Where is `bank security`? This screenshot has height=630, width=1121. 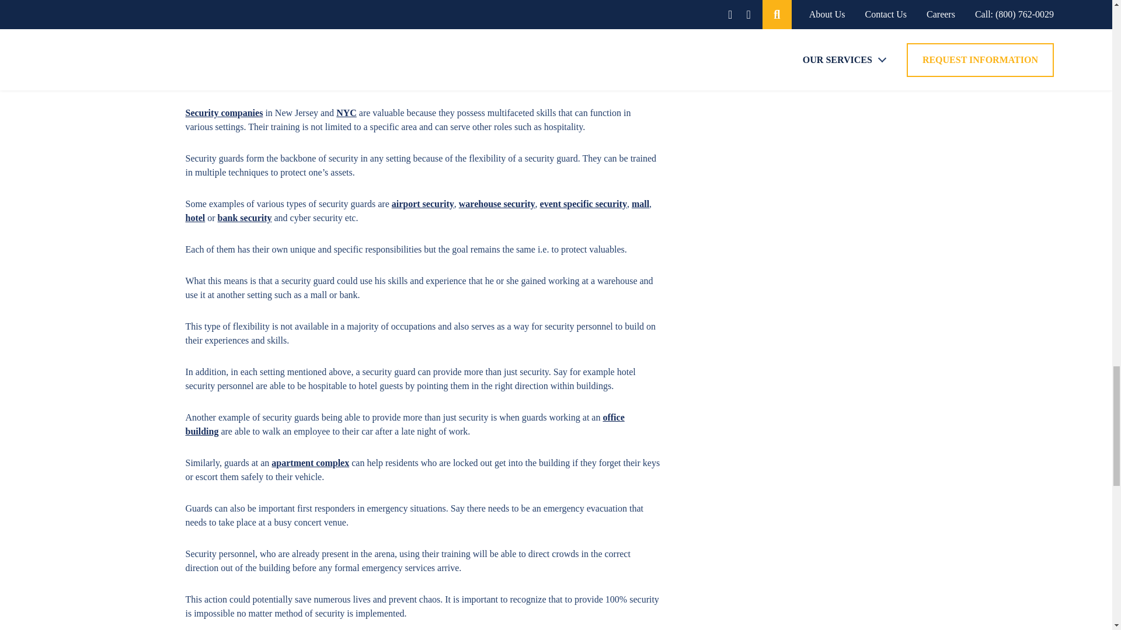 bank security is located at coordinates (245, 218).